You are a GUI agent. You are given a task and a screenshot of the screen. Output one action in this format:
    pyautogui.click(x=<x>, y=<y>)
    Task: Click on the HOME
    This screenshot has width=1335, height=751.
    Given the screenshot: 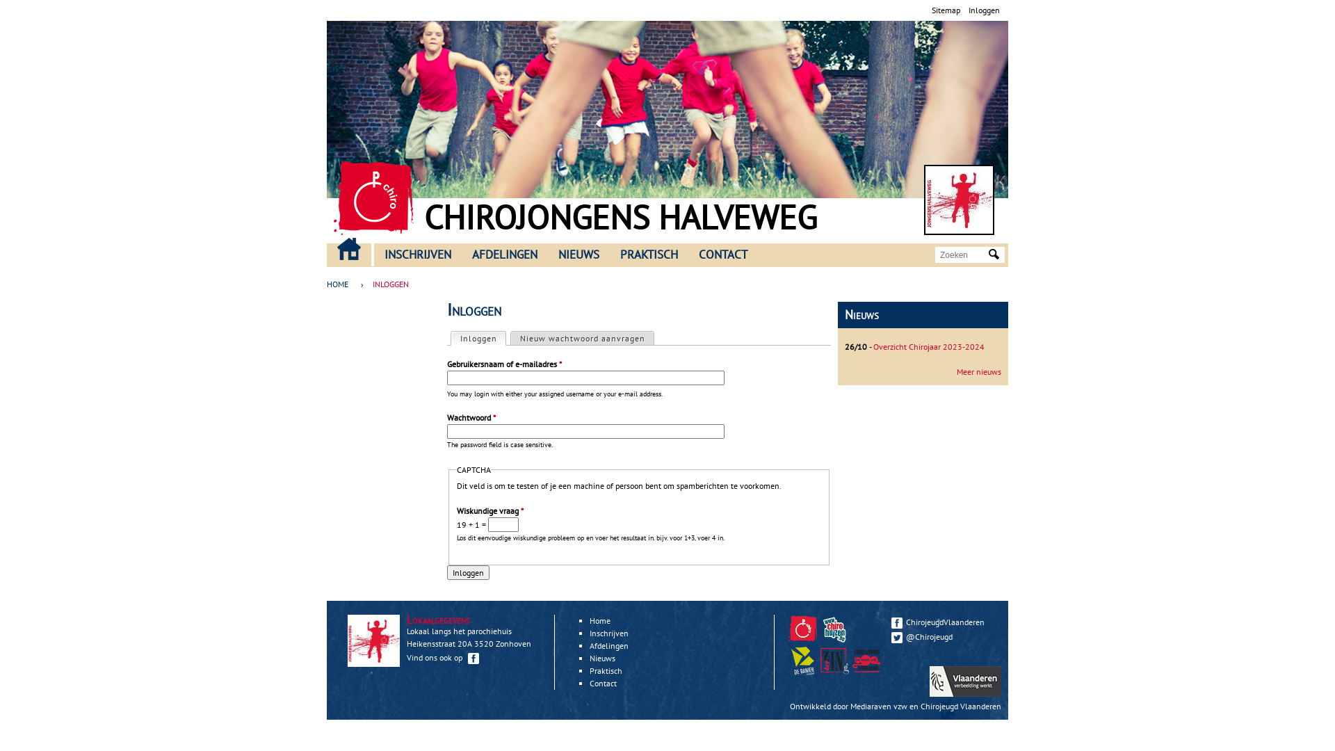 What is the action you would take?
    pyautogui.click(x=349, y=249)
    